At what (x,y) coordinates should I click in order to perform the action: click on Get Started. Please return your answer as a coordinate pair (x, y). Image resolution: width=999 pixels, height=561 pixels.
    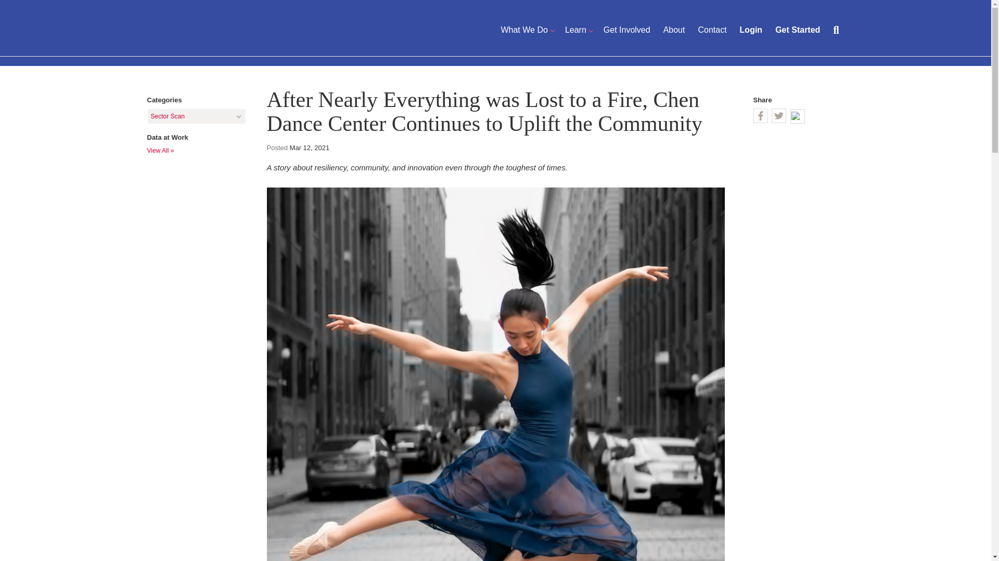
    Looking at the image, I should click on (797, 30).